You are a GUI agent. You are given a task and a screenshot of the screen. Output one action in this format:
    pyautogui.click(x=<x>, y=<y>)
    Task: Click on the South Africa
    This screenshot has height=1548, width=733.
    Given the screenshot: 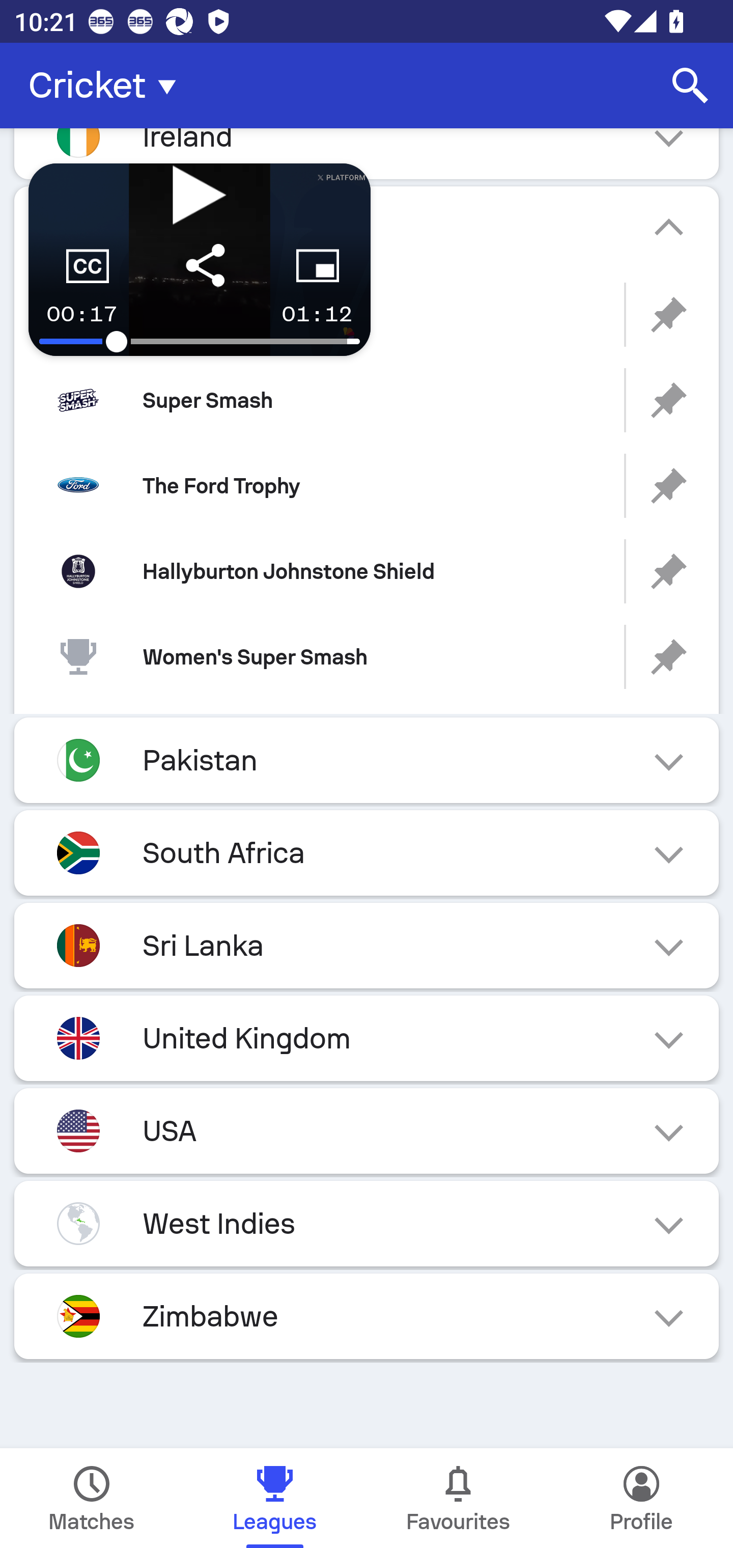 What is the action you would take?
    pyautogui.click(x=366, y=852)
    